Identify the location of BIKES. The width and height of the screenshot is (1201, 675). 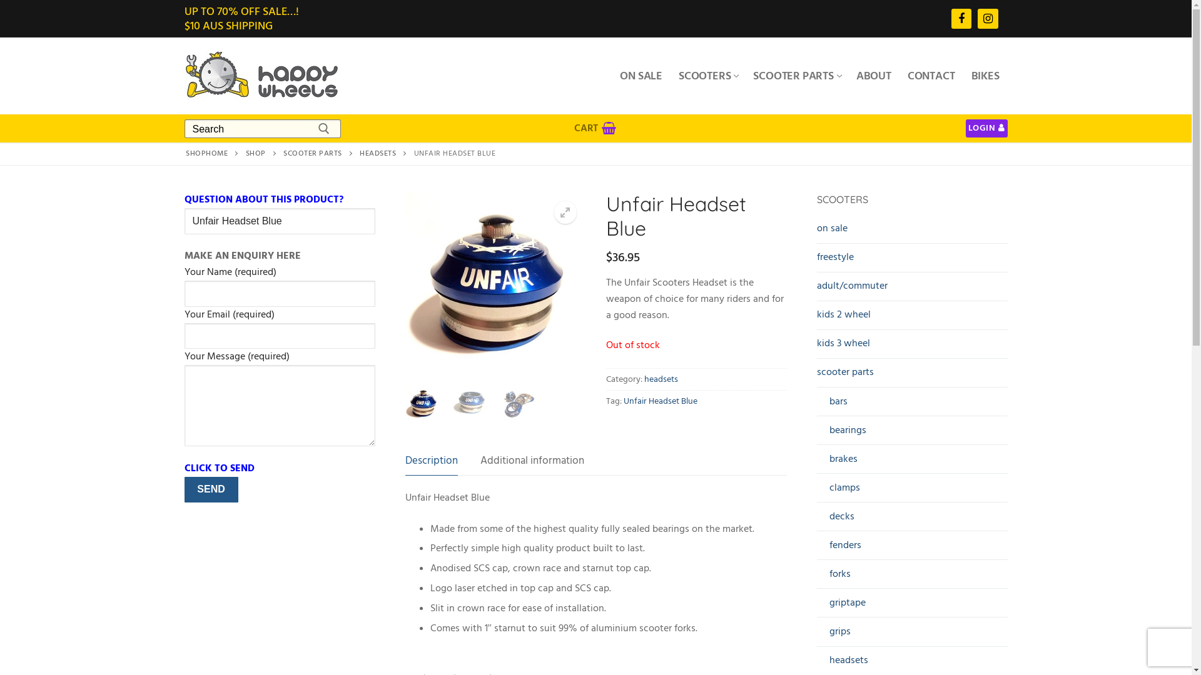
(986, 76).